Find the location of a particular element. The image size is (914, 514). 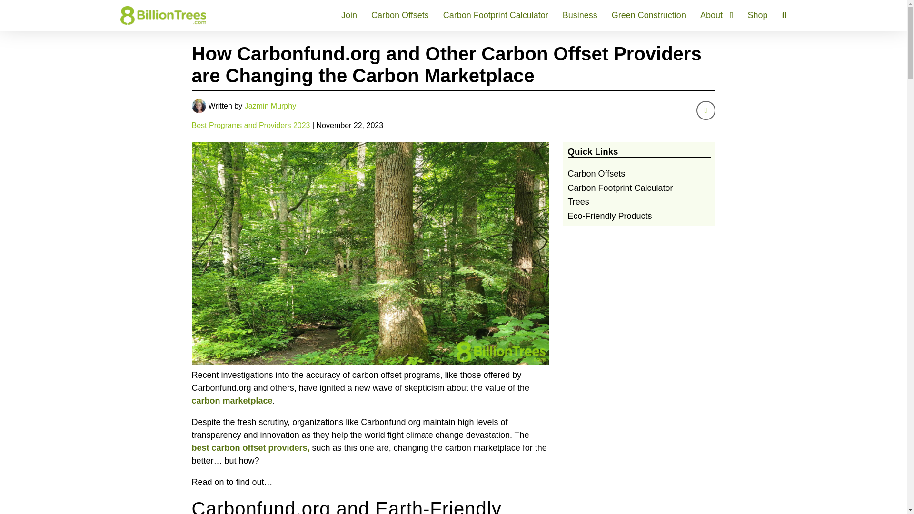

carbon marketplace is located at coordinates (231, 401).